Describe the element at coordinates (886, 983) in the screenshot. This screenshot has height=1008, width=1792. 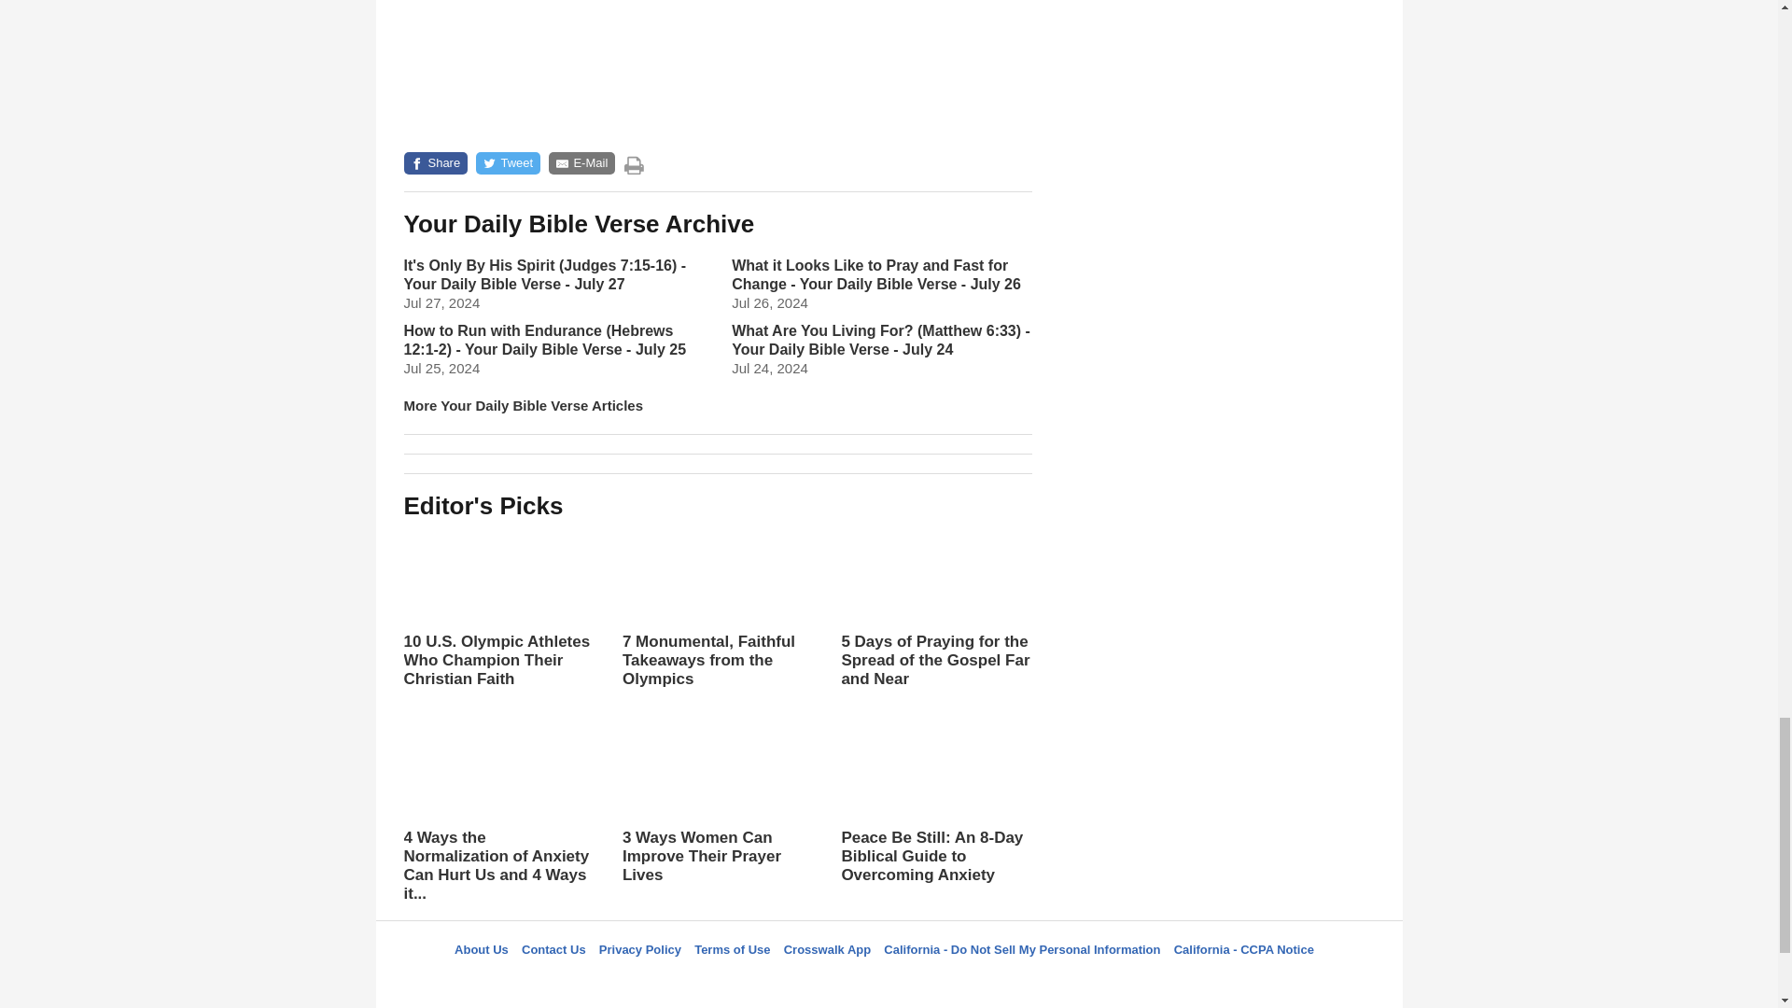
I see `LifeAudio` at that location.